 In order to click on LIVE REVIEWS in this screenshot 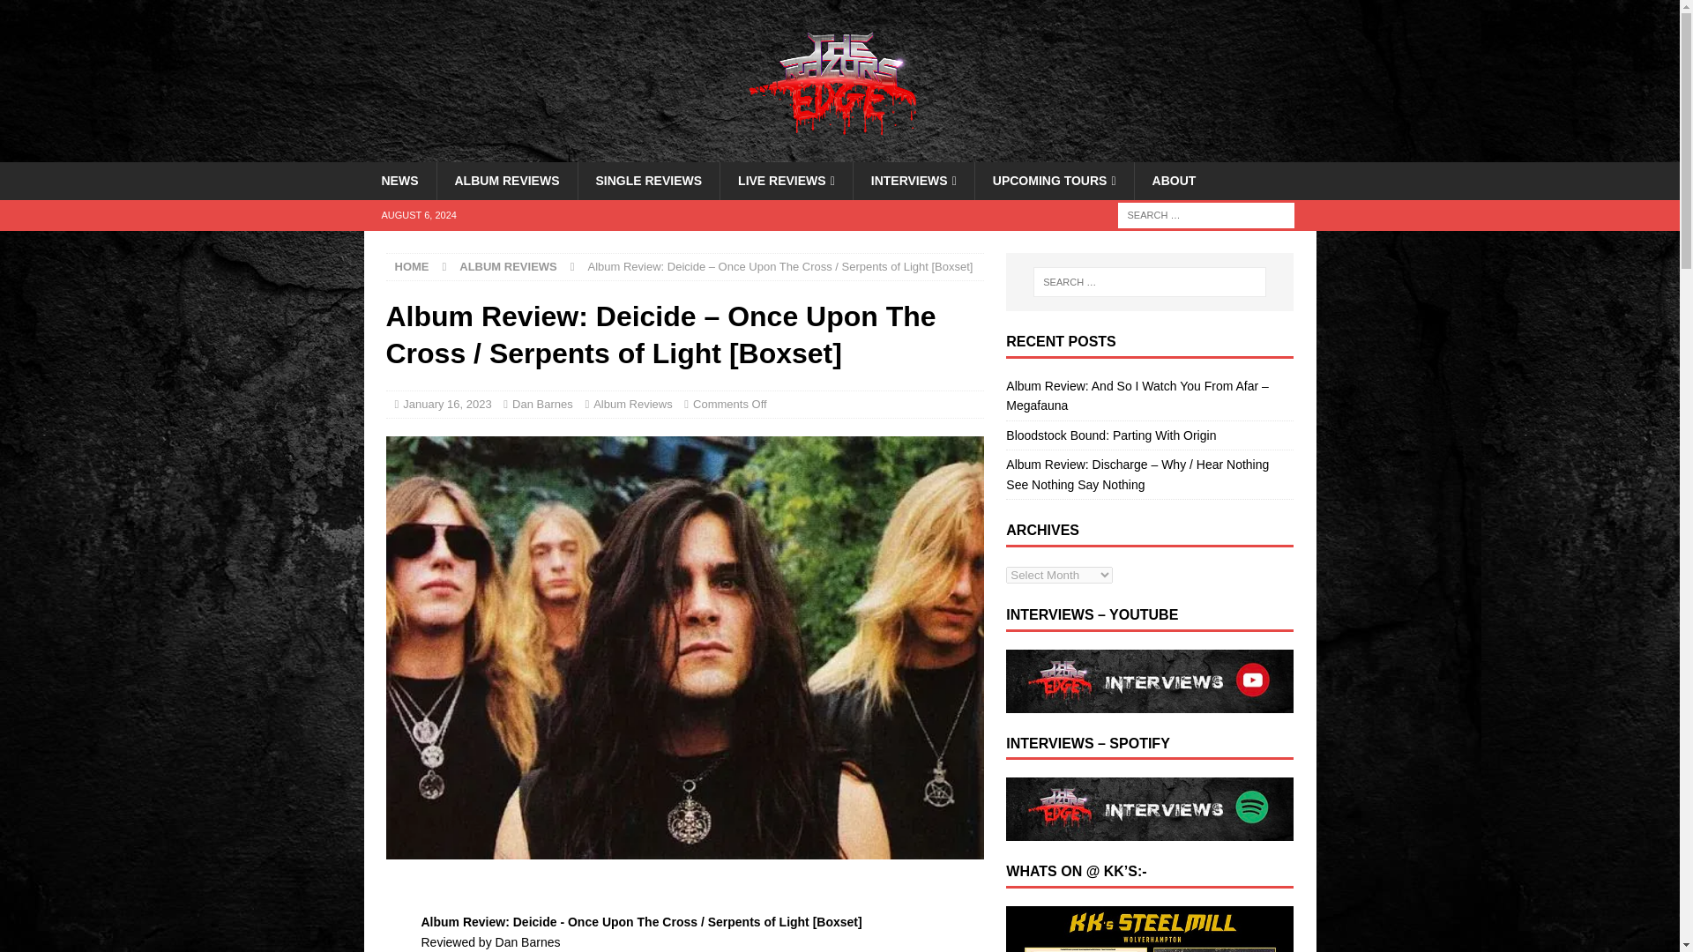, I will do `click(787, 180)`.